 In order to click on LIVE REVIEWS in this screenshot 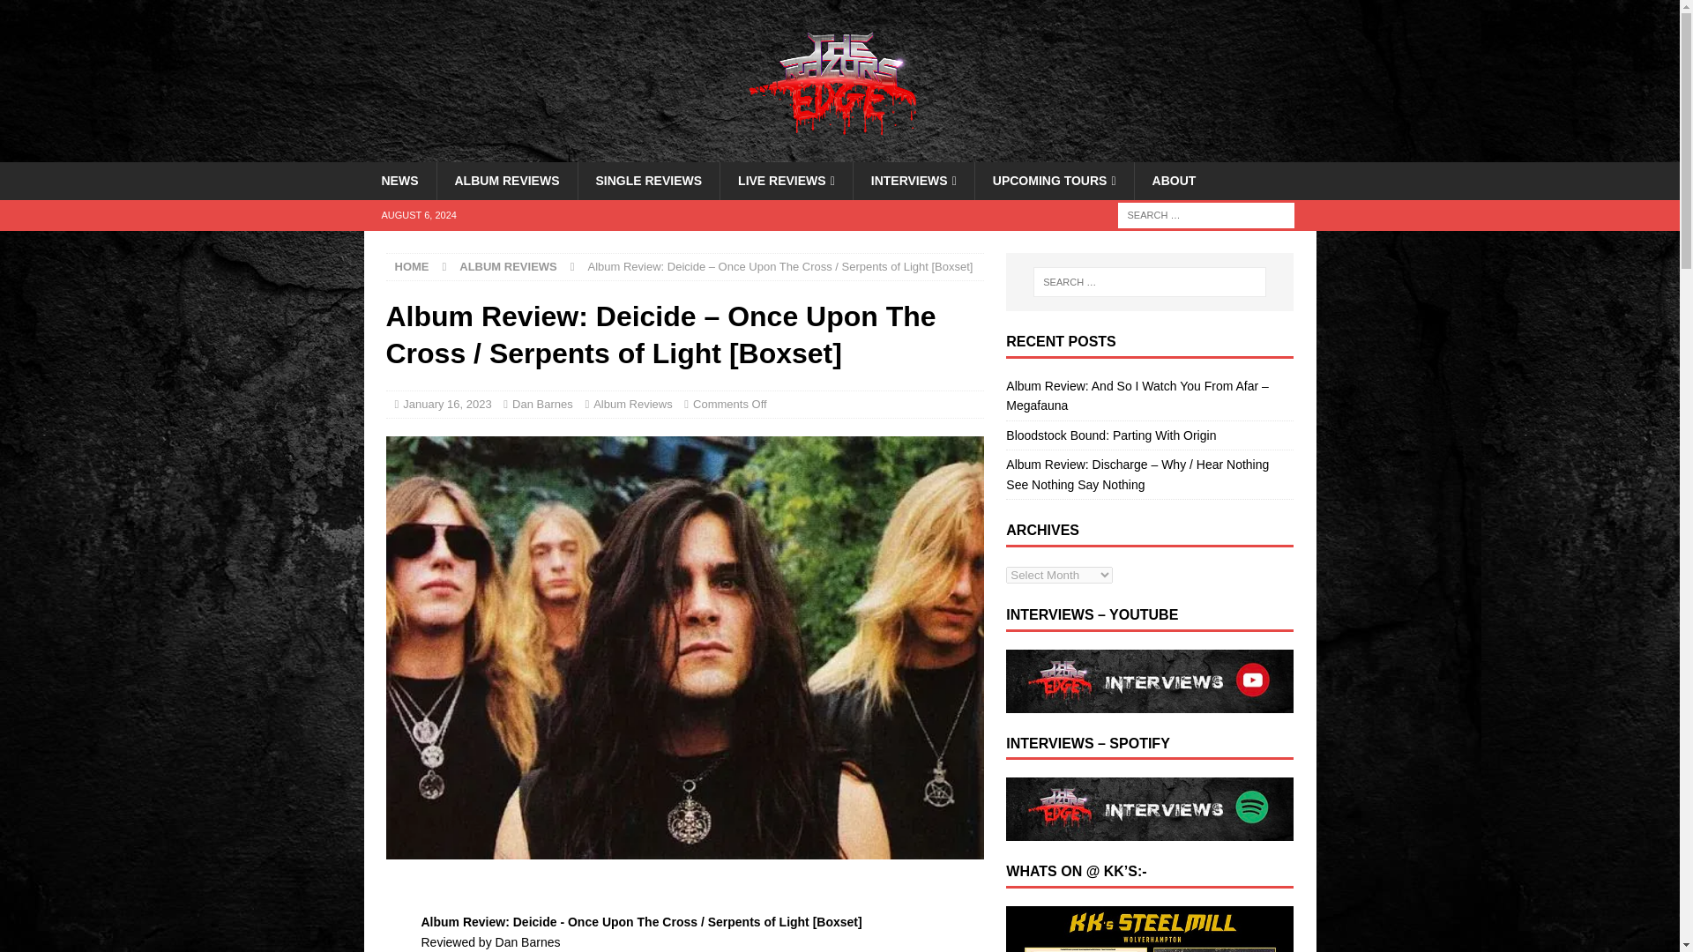, I will do `click(787, 180)`.